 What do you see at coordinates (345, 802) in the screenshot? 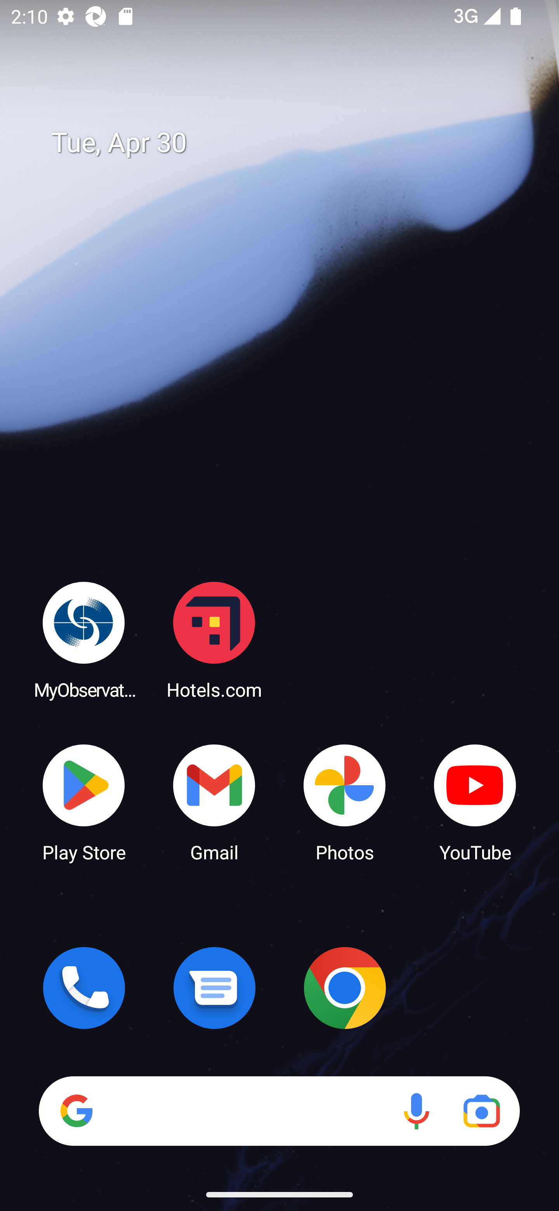
I see `Photos` at bounding box center [345, 802].